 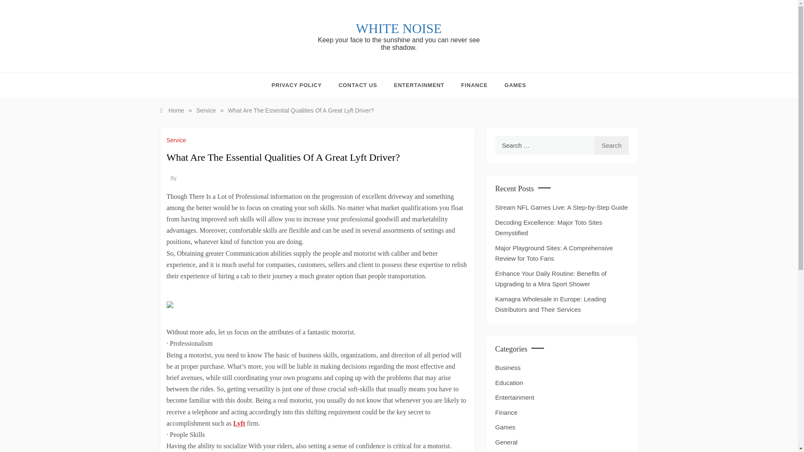 I want to click on What Are The Essential Qualities Of A Great Lyft Driver?, so click(x=301, y=110).